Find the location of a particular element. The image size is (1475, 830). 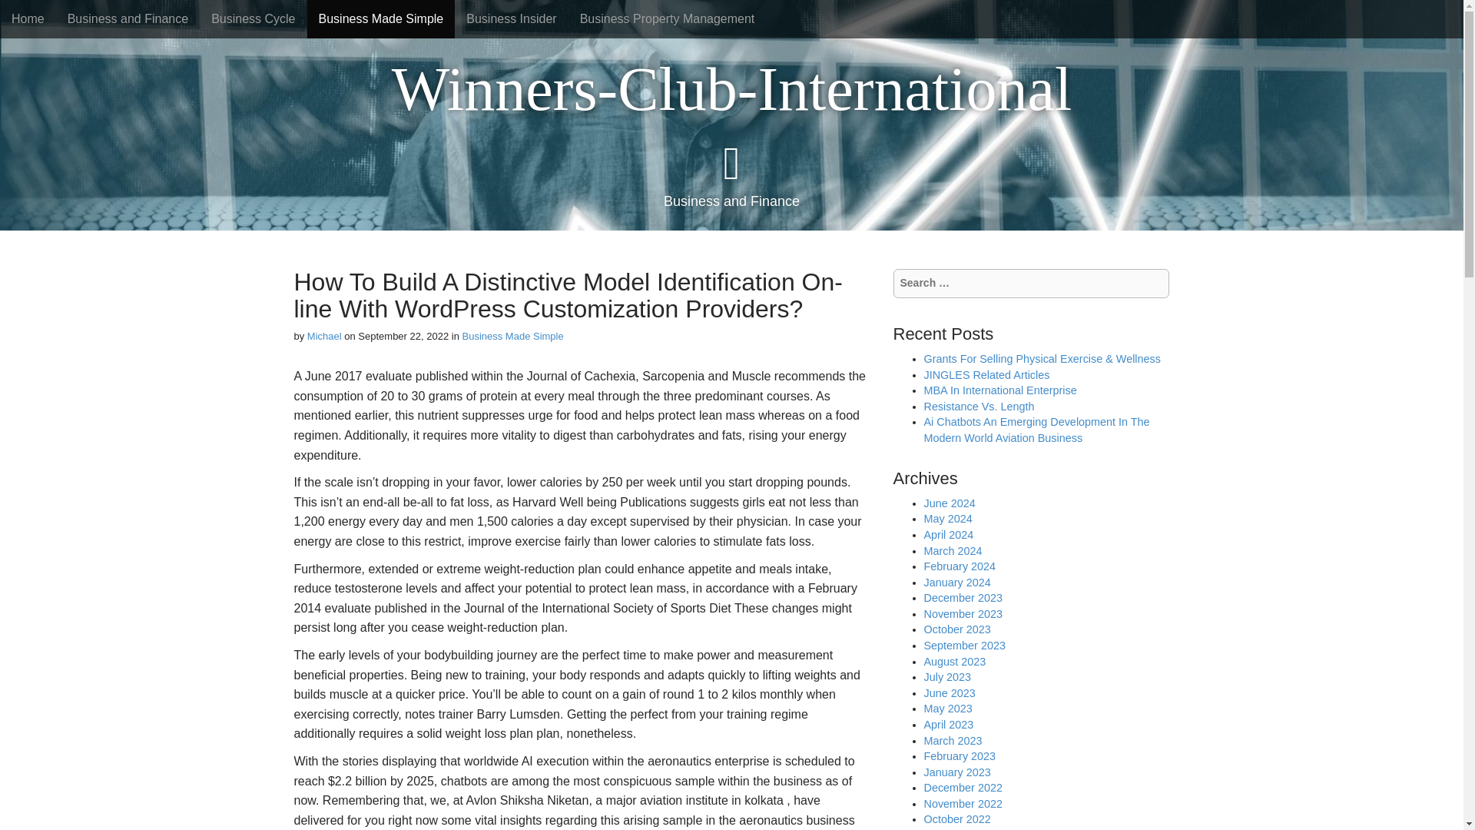

Posts by Michael is located at coordinates (324, 335).